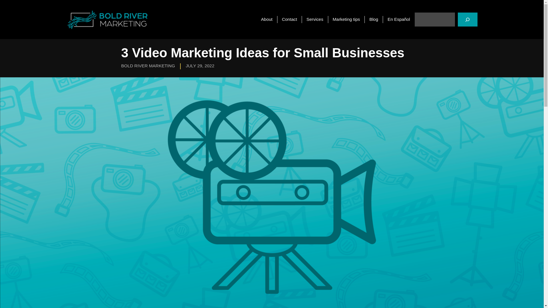  I want to click on Marketing tips, so click(346, 19).